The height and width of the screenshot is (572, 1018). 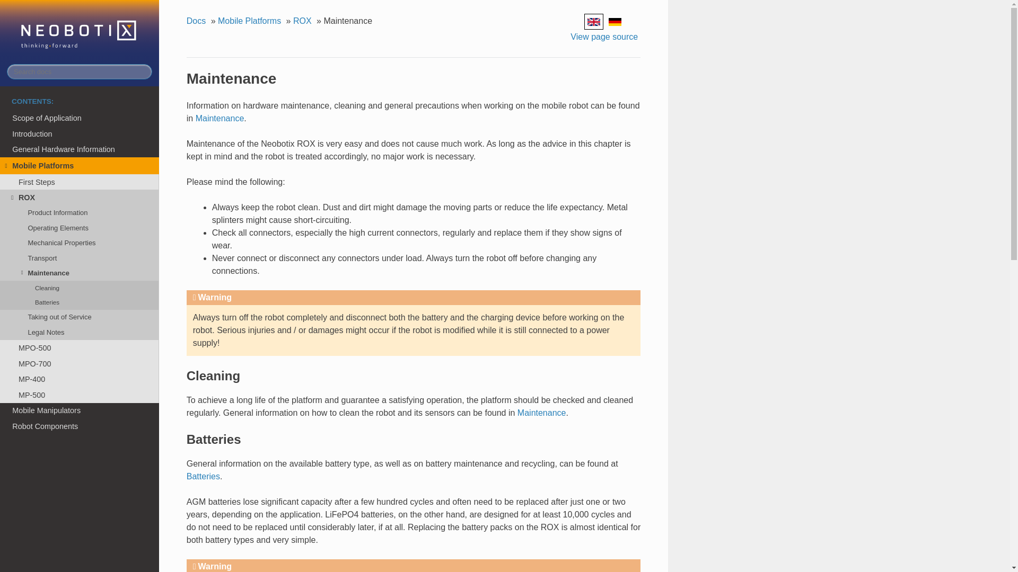 I want to click on Legal Notes, so click(x=80, y=333).